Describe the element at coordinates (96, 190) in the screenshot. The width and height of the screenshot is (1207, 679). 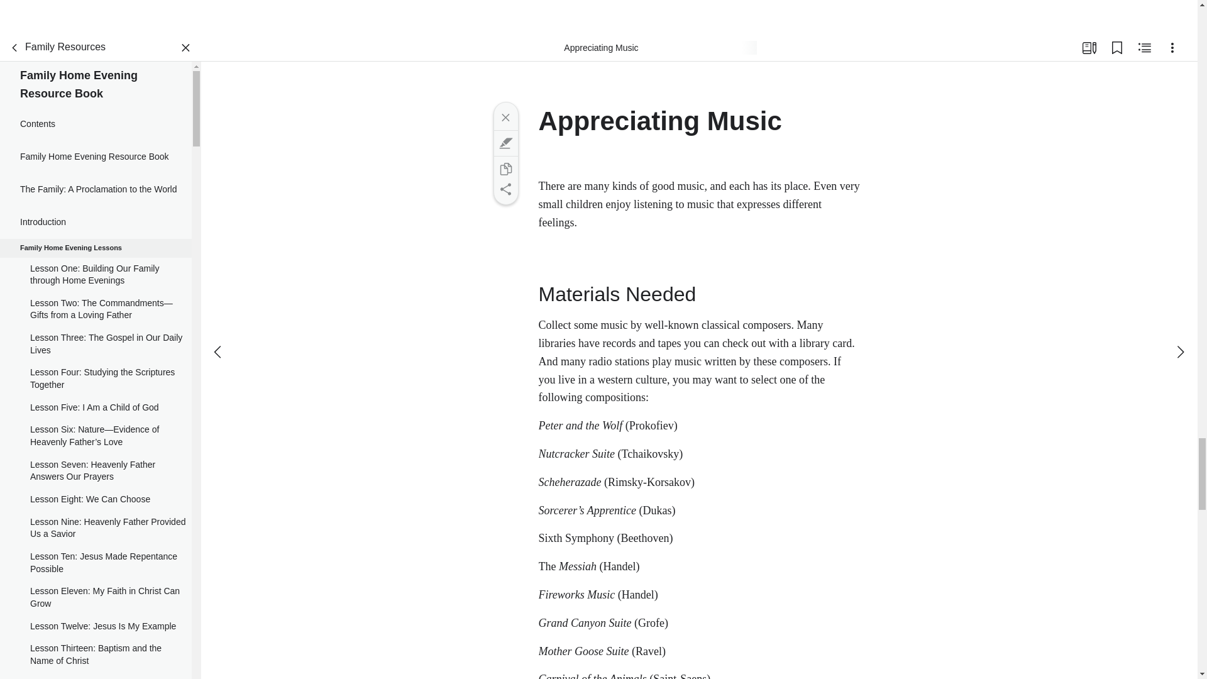
I see `The Family: A Proclamation to the World` at that location.